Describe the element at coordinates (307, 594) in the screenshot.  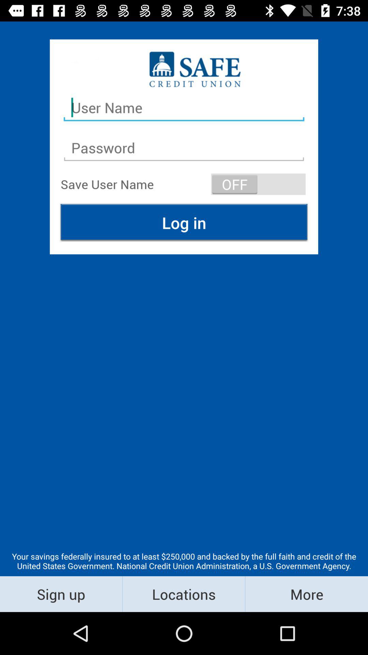
I see `turn off the item below your savings federally item` at that location.